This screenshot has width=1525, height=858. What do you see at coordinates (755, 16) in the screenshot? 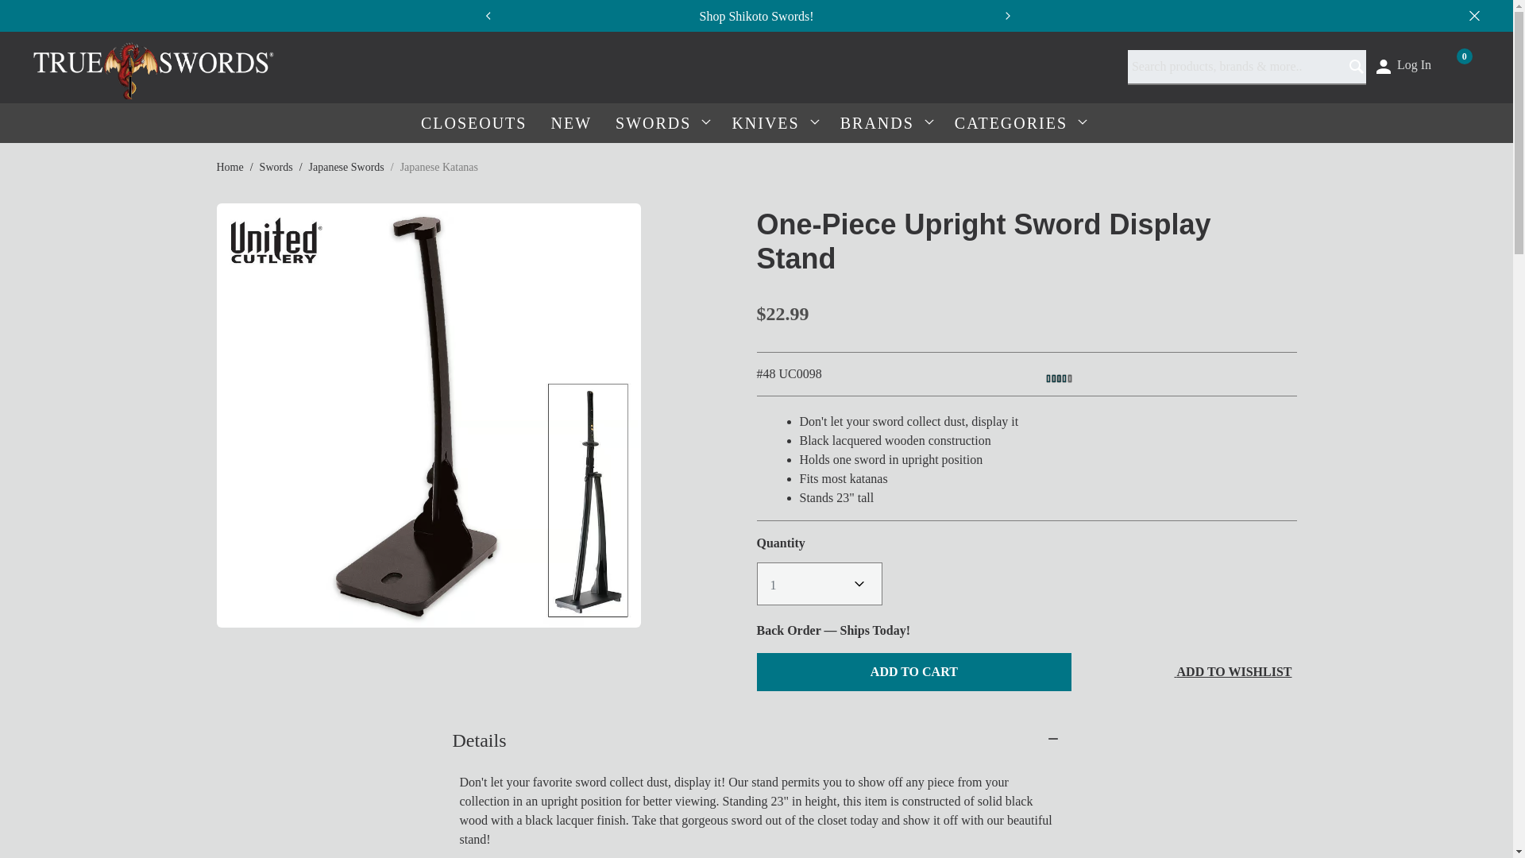
I see `Shop Shikoto Swords!` at bounding box center [755, 16].